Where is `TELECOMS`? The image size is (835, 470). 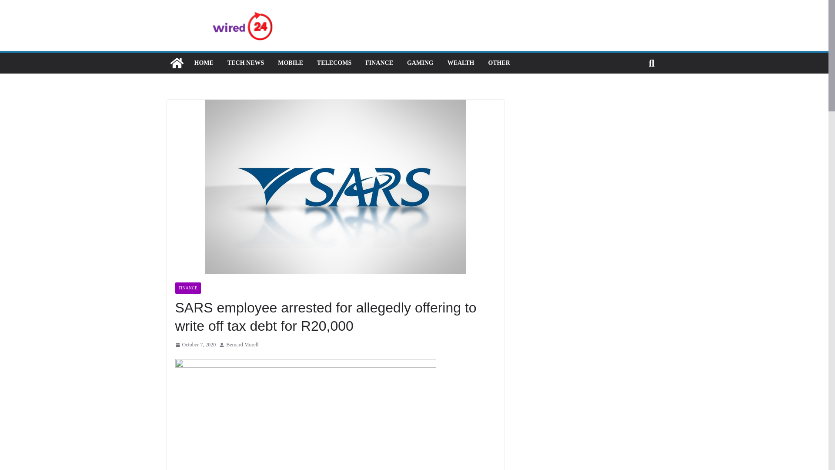 TELECOMS is located at coordinates (334, 63).